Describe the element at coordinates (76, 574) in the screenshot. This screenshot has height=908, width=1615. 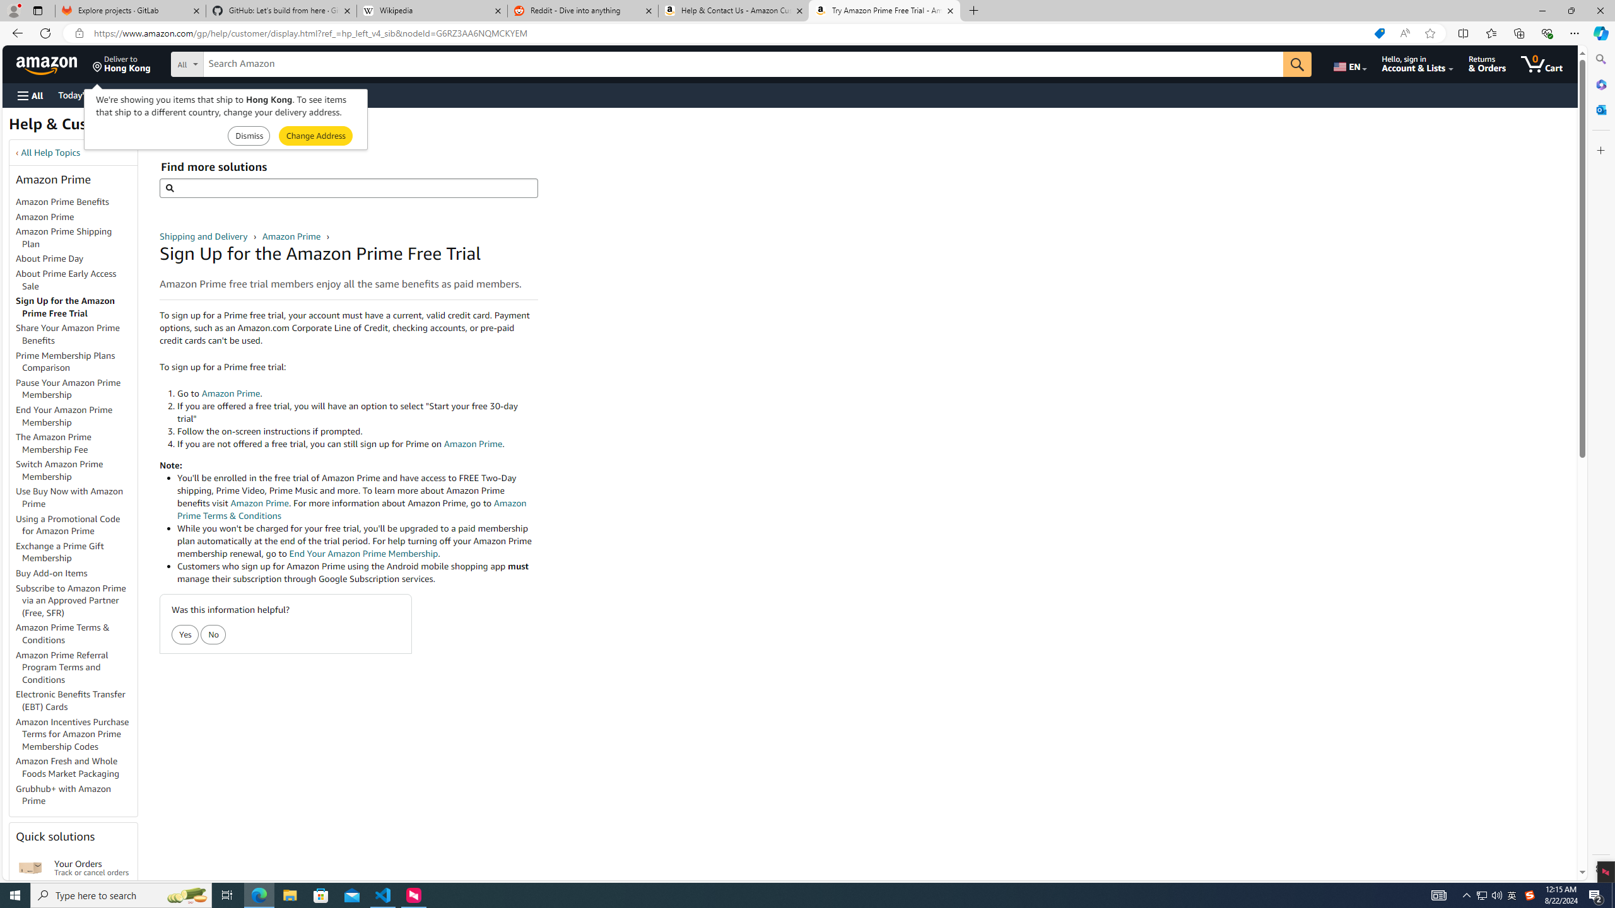
I see `Buy Add-on Items` at that location.